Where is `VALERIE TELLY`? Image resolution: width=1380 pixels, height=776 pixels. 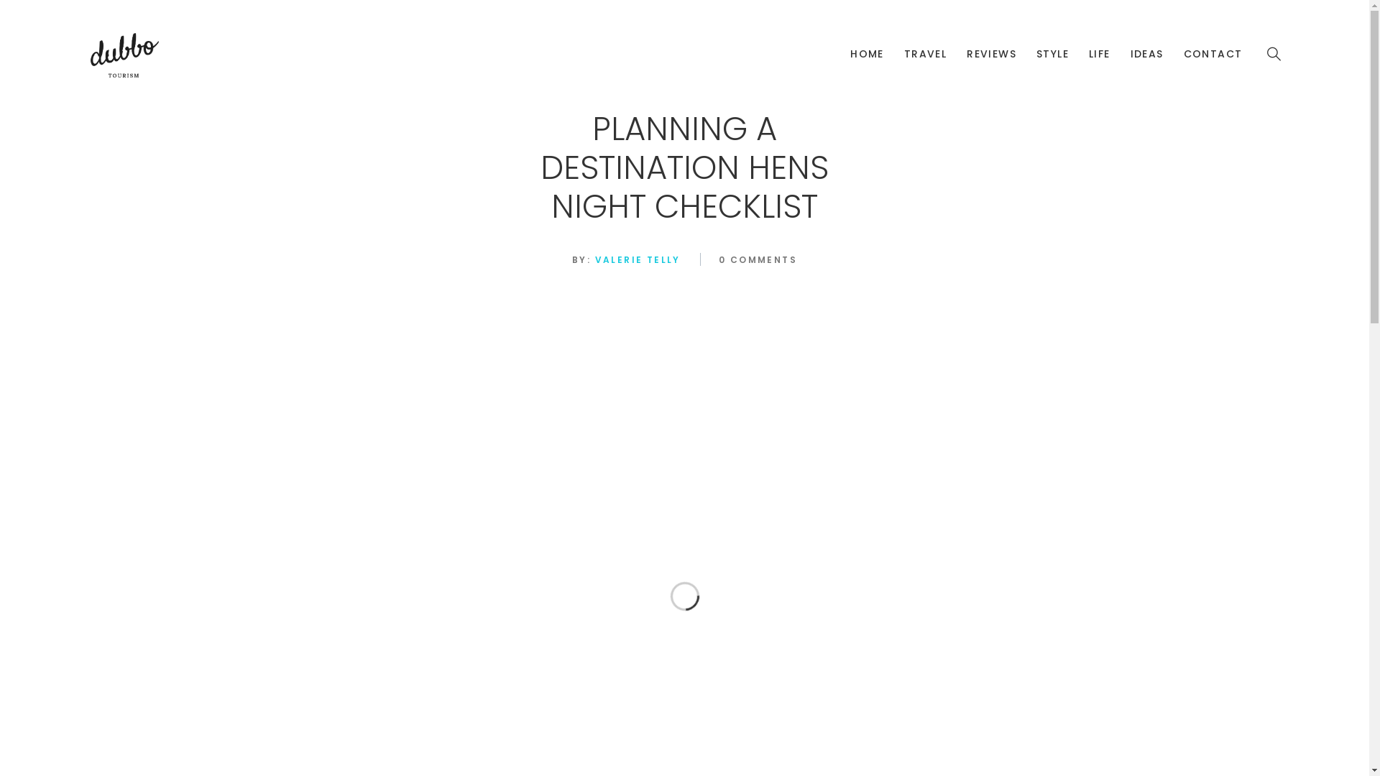
VALERIE TELLY is located at coordinates (635, 260).